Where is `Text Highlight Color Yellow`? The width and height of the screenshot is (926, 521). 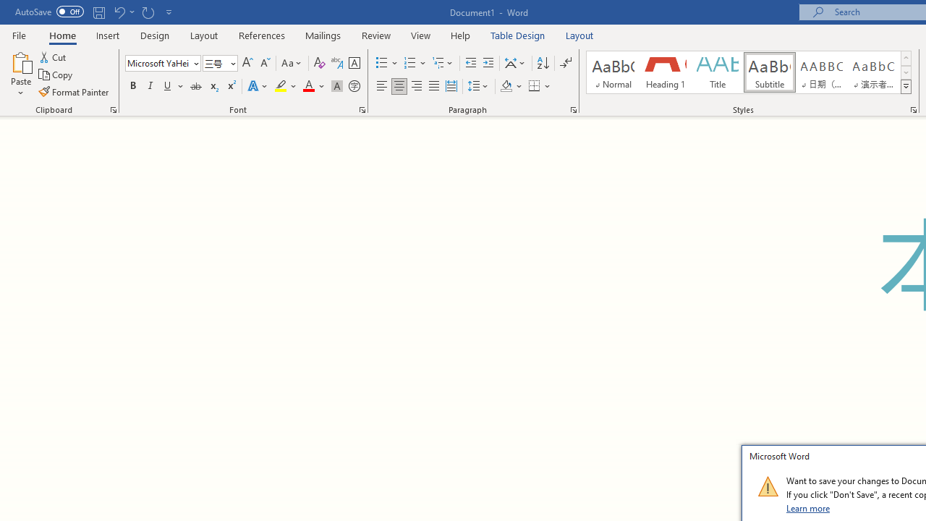
Text Highlight Color Yellow is located at coordinates (281, 87).